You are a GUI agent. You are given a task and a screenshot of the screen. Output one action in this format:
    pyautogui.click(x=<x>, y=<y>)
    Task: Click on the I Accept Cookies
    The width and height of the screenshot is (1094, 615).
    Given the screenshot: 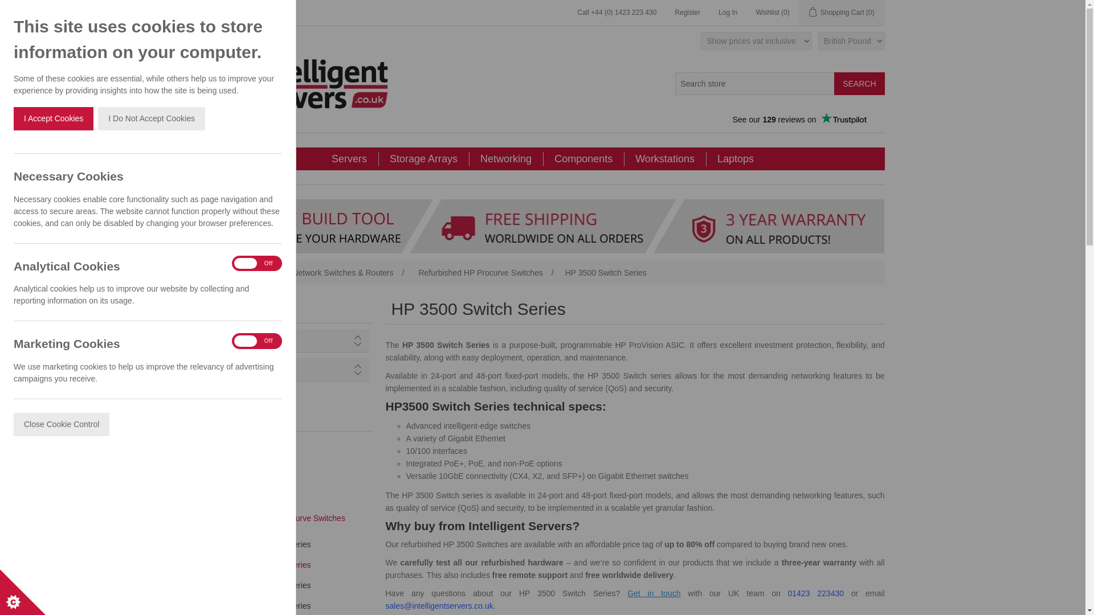 What is the action you would take?
    pyautogui.click(x=53, y=118)
    